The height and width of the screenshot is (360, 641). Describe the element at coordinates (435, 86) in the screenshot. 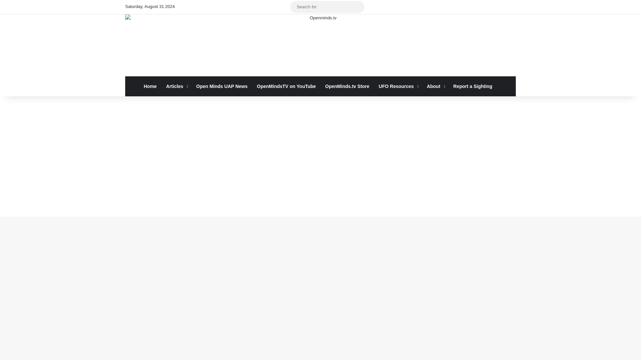

I see `About` at that location.